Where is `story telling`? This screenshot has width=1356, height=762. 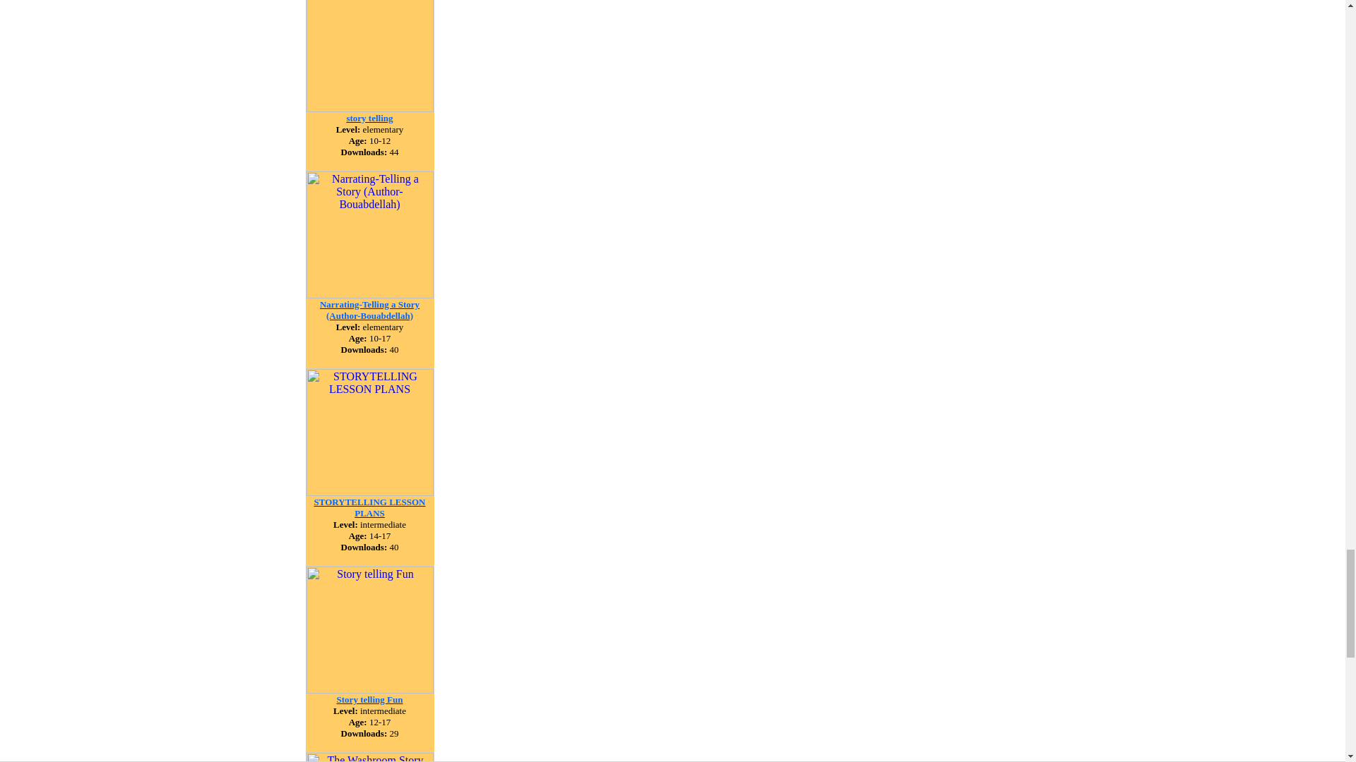
story telling is located at coordinates (369, 117).